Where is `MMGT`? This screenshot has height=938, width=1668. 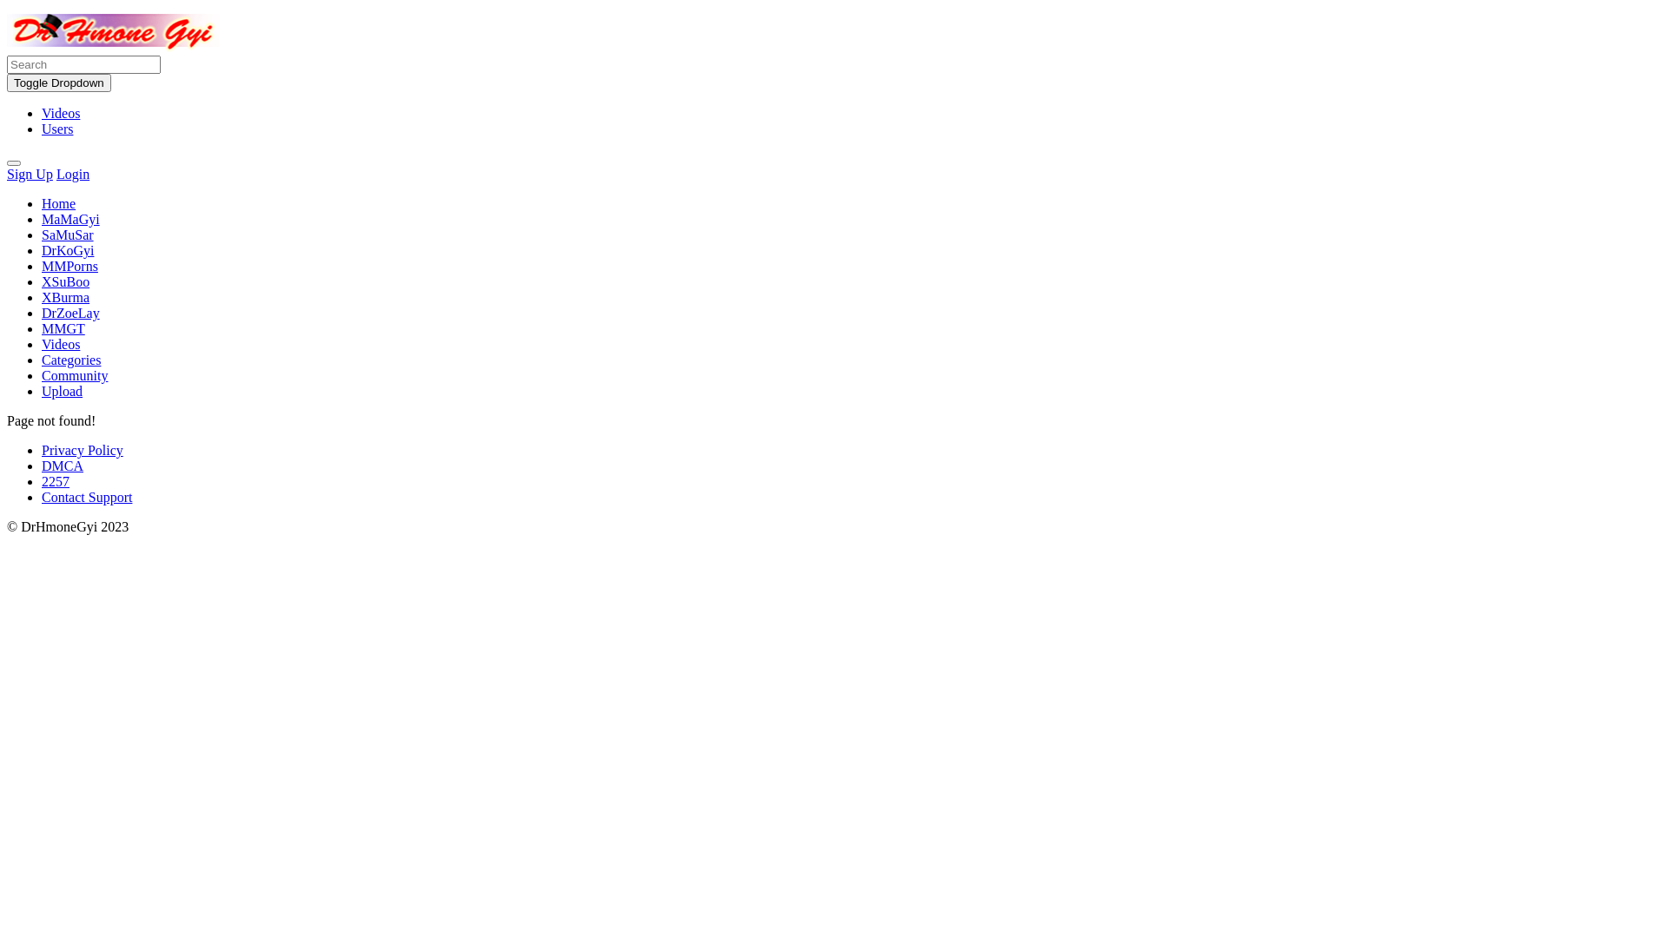
MMGT is located at coordinates (63, 328).